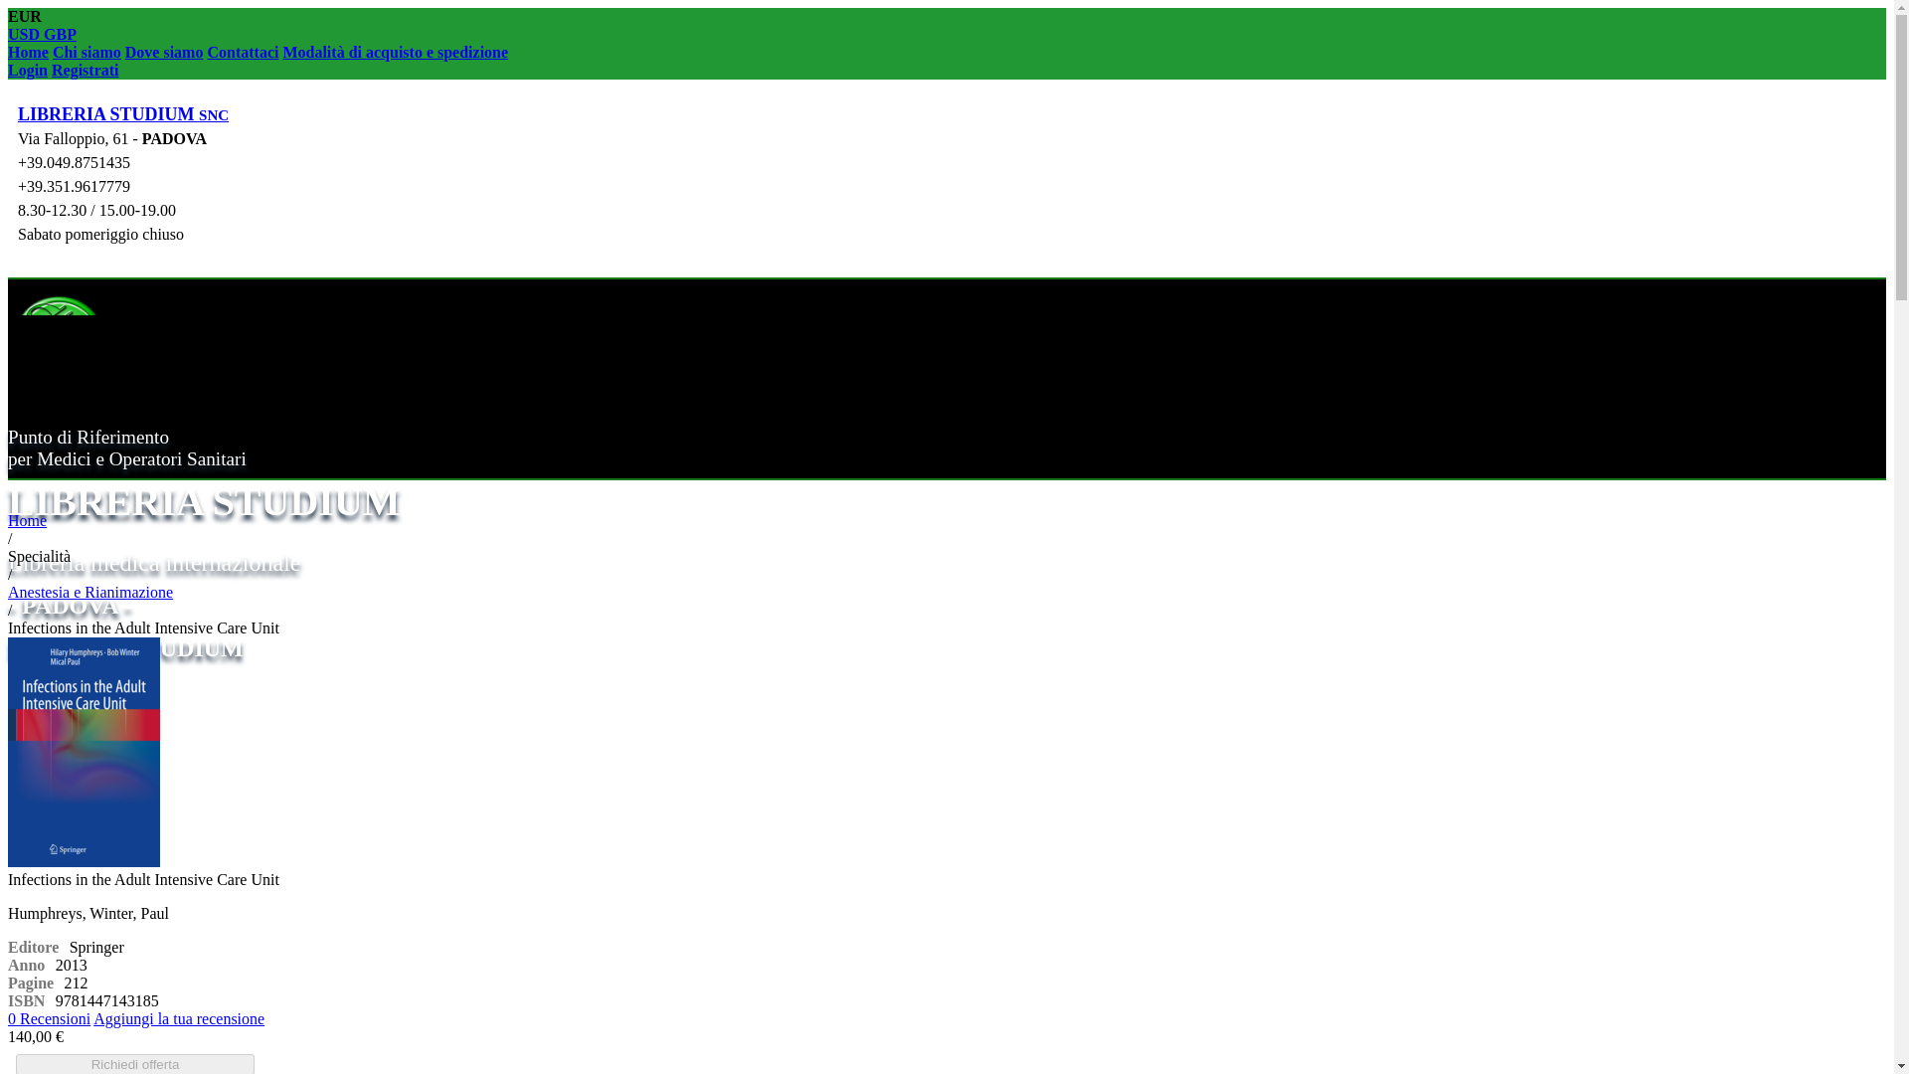  What do you see at coordinates (48, 1018) in the screenshot?
I see `0 Recensioni` at bounding box center [48, 1018].